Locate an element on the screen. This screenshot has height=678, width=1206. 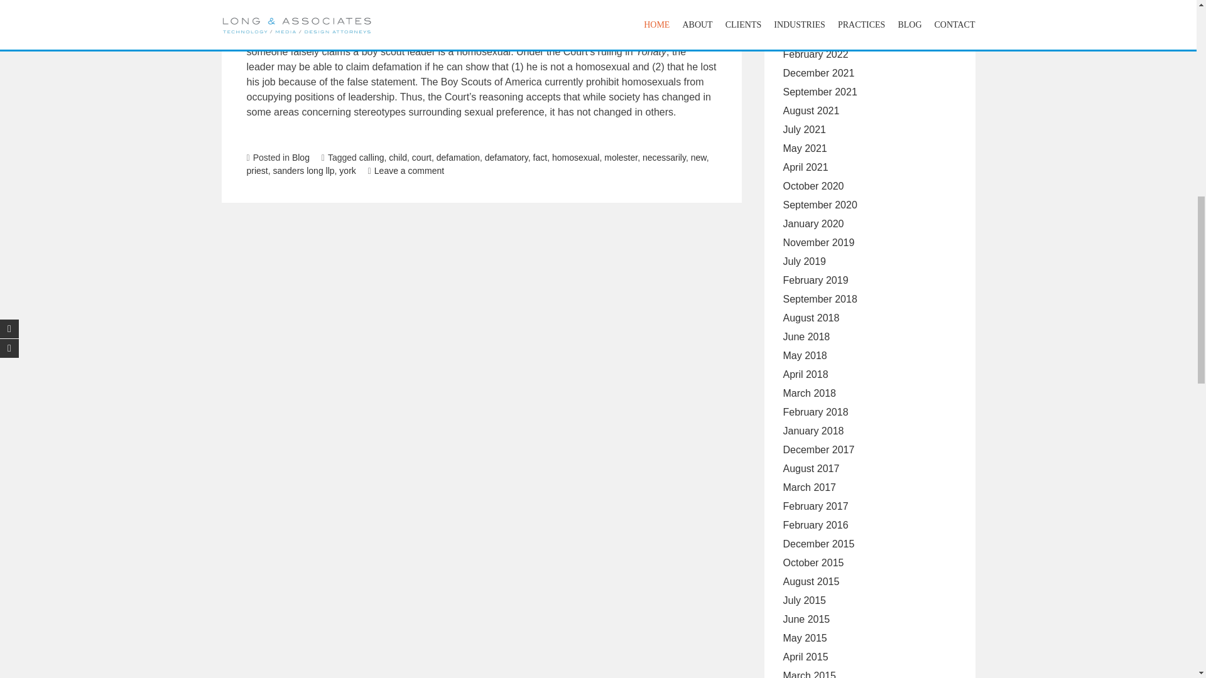
necessarily is located at coordinates (665, 158).